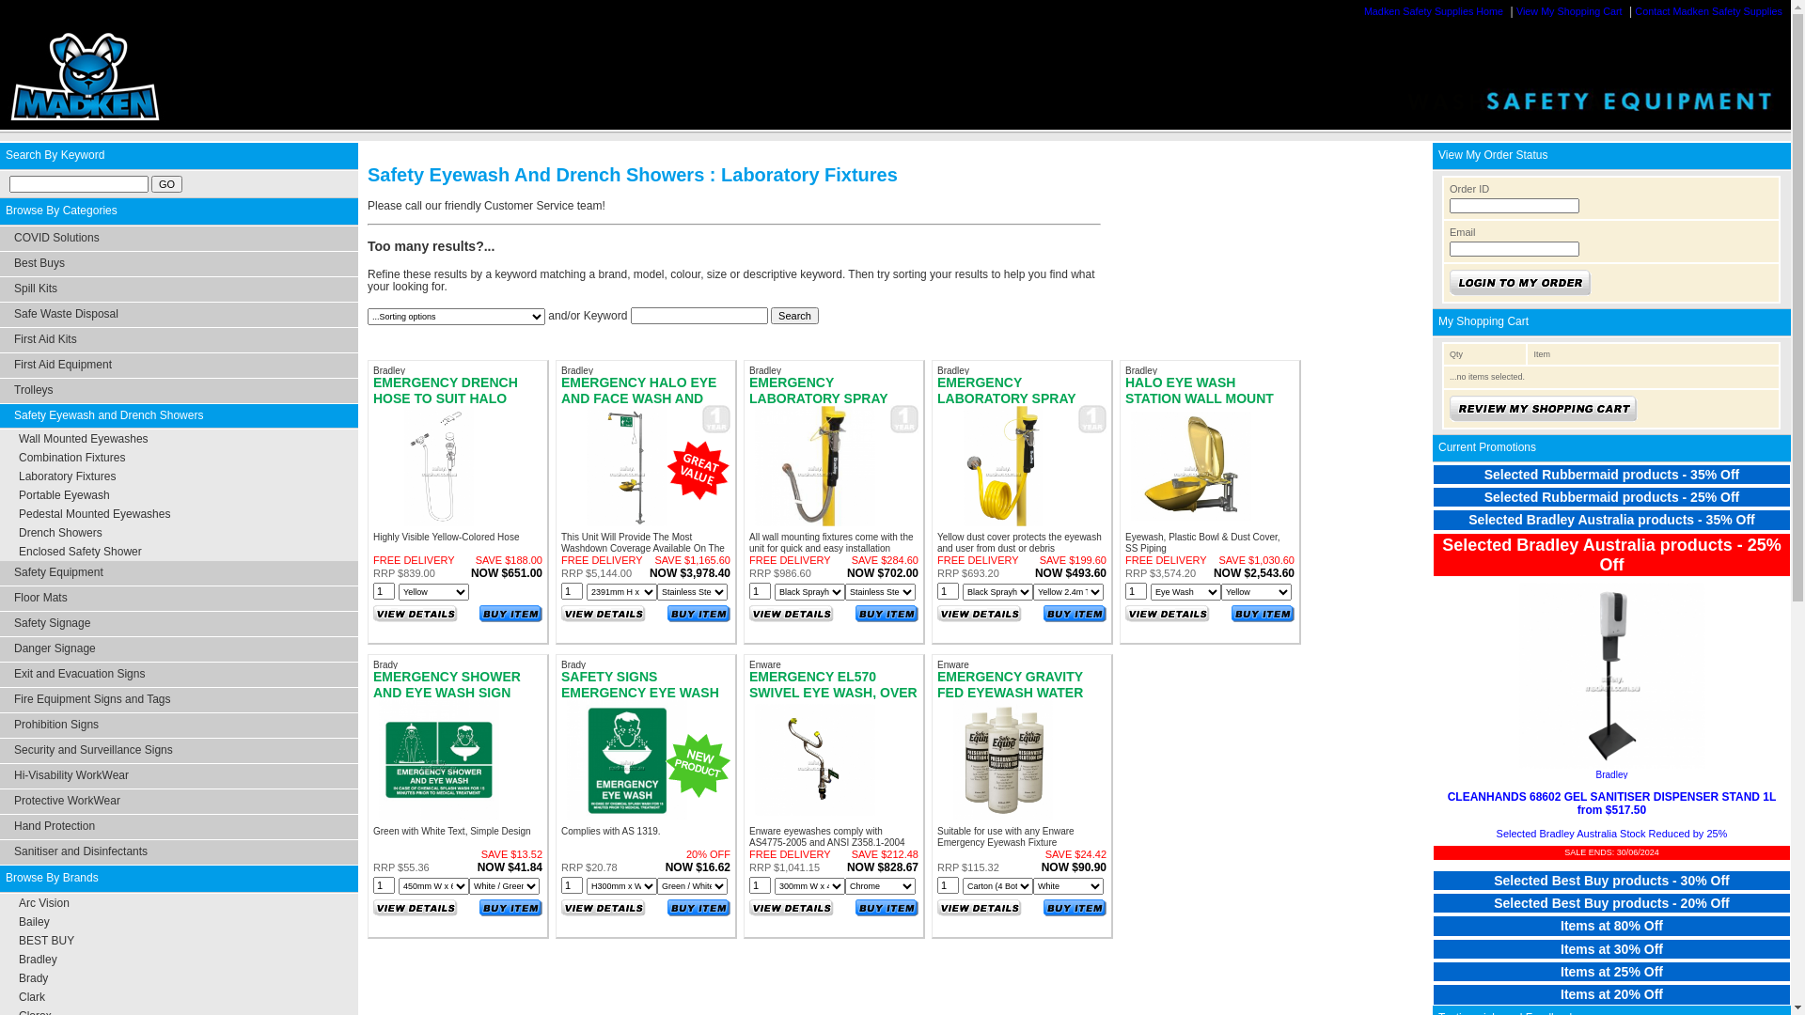 This screenshot has height=1015, width=1805. What do you see at coordinates (179, 649) in the screenshot?
I see `Danger Signage` at bounding box center [179, 649].